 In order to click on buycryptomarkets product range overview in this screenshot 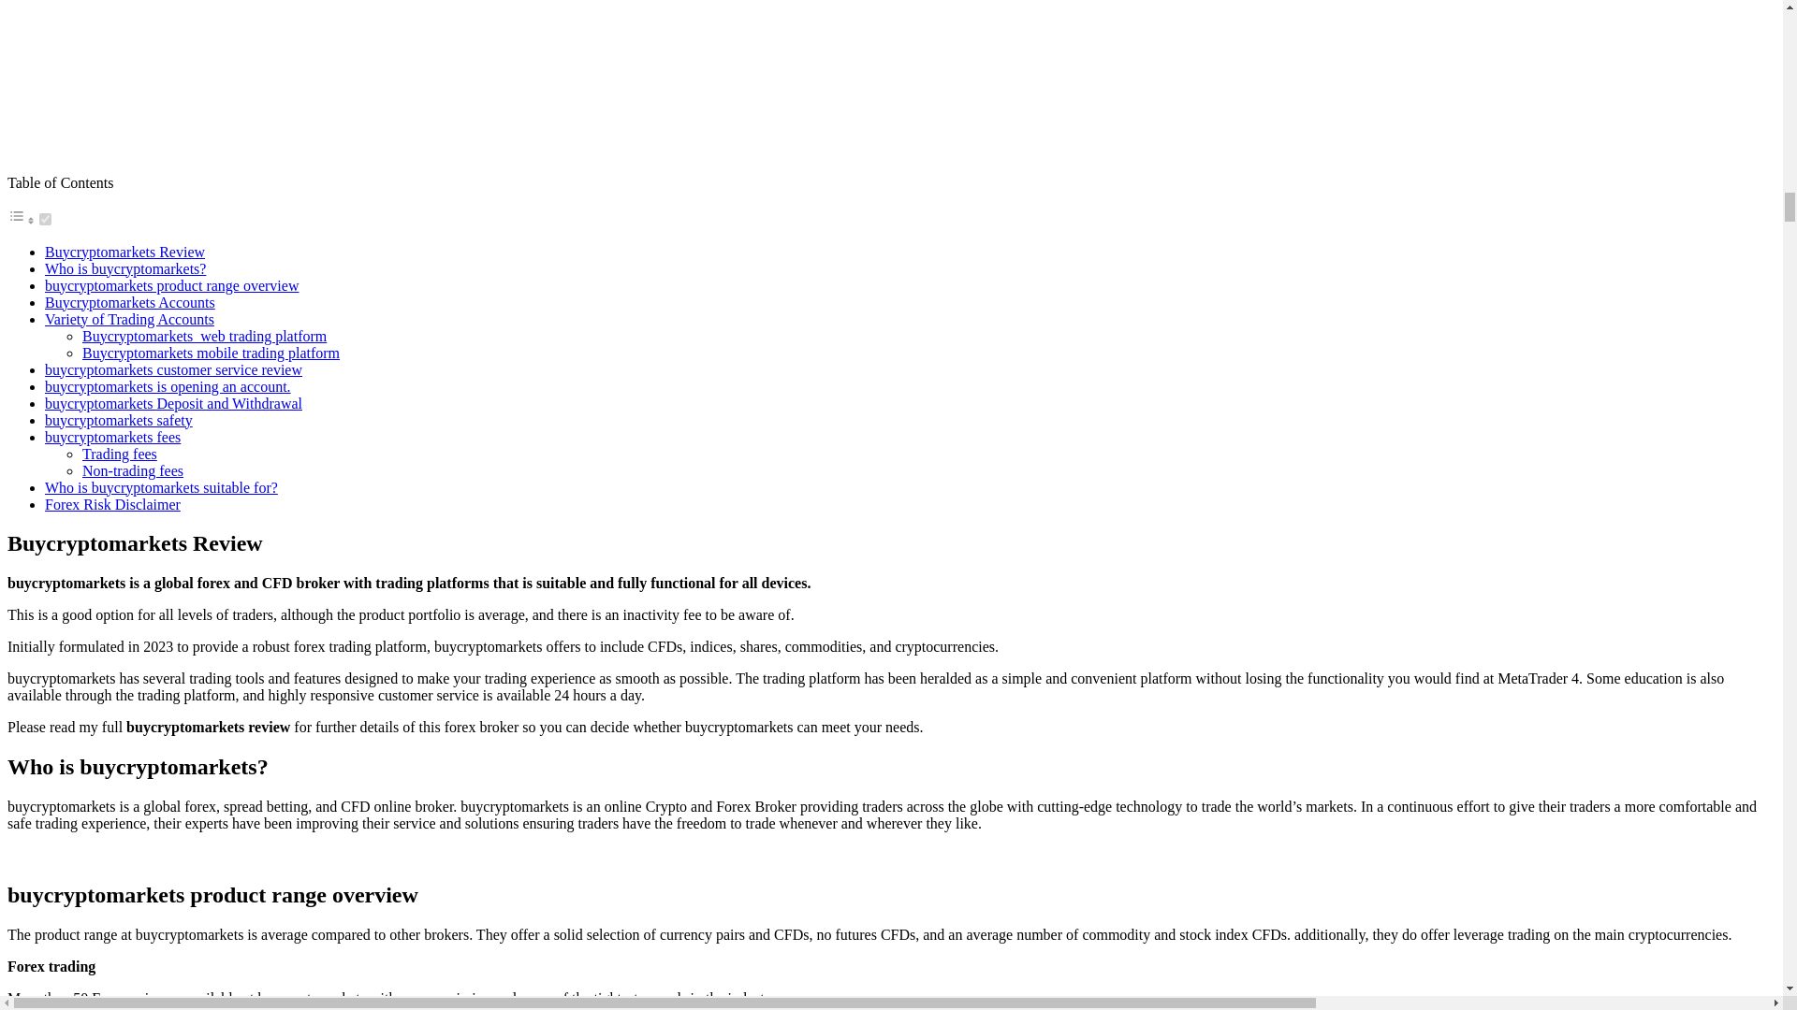, I will do `click(171, 286)`.